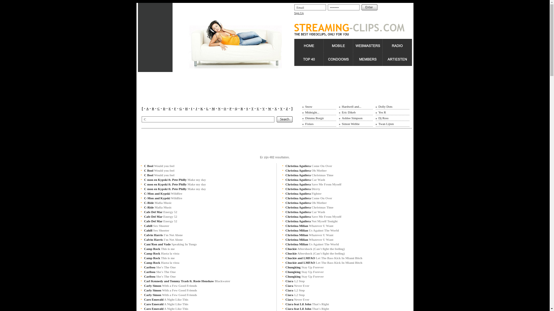 Image resolution: width=554 pixels, height=311 pixels. I want to click on Caro Emerald A Night Like This, so click(166, 299).